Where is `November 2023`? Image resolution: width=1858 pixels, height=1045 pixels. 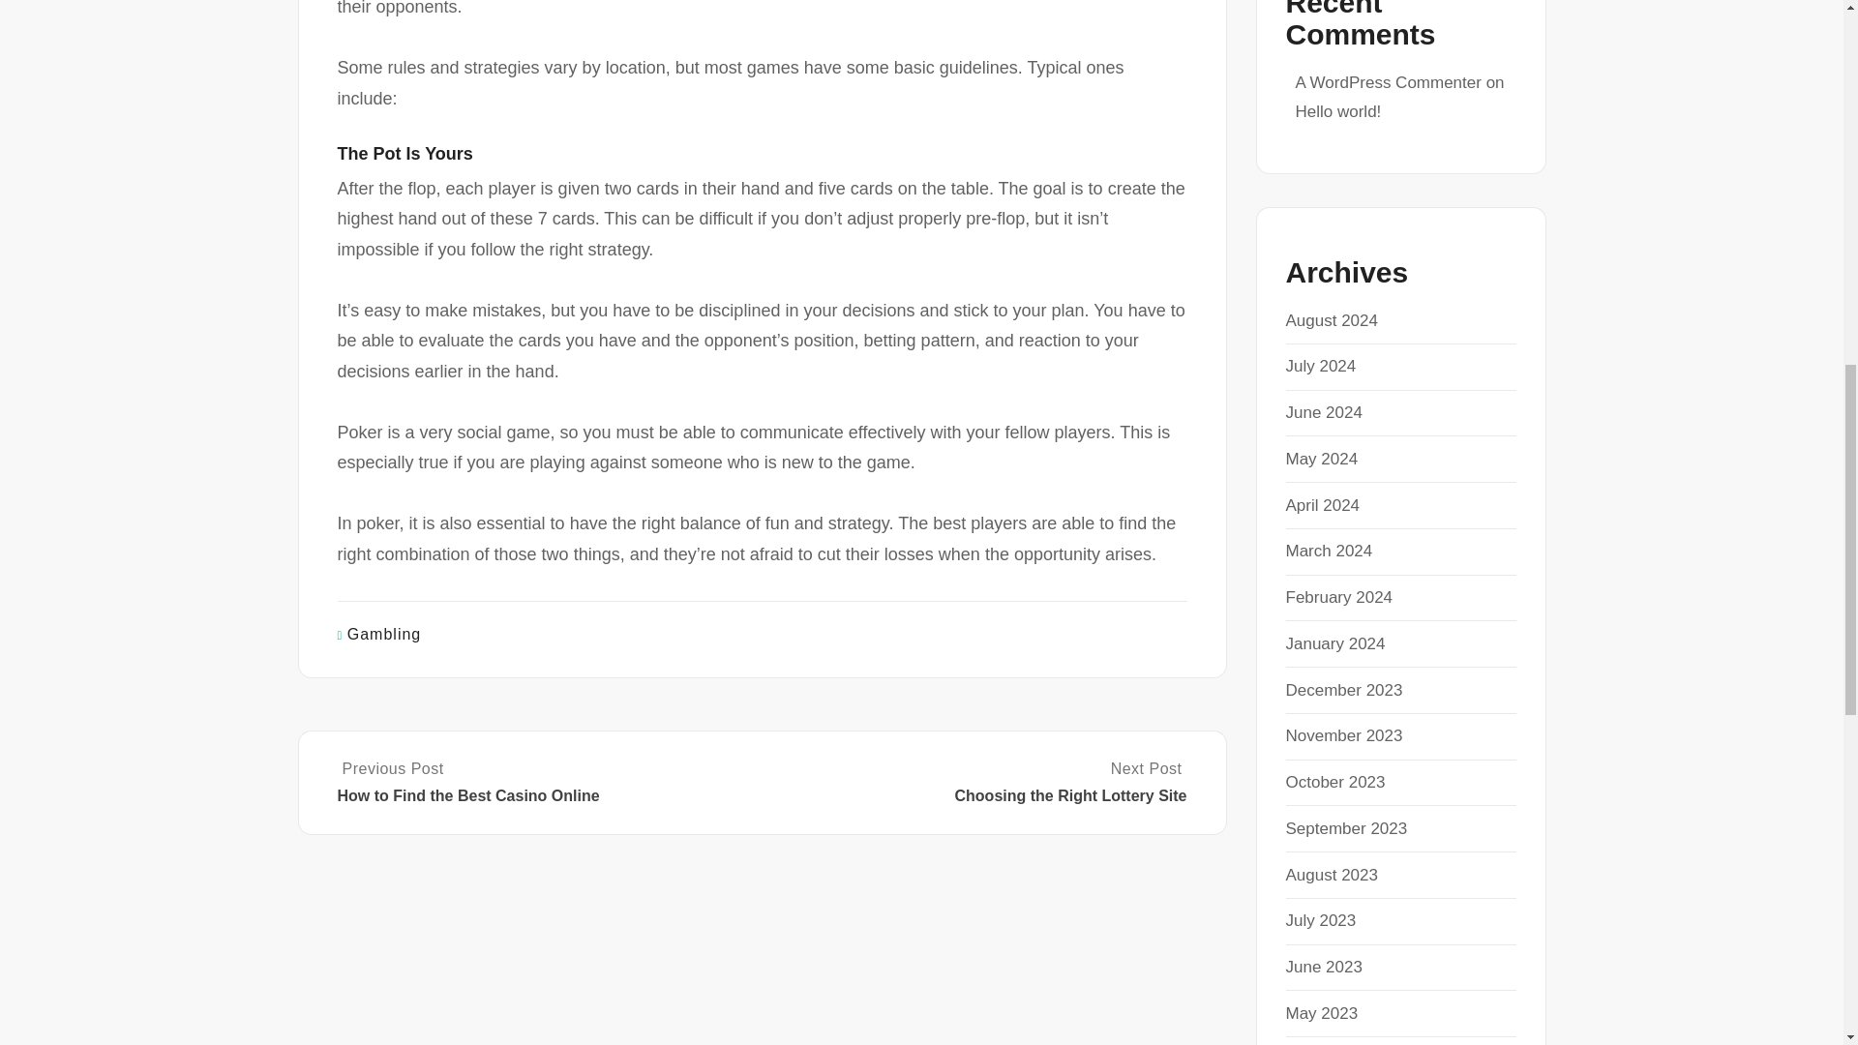 November 2023 is located at coordinates (1343, 735).